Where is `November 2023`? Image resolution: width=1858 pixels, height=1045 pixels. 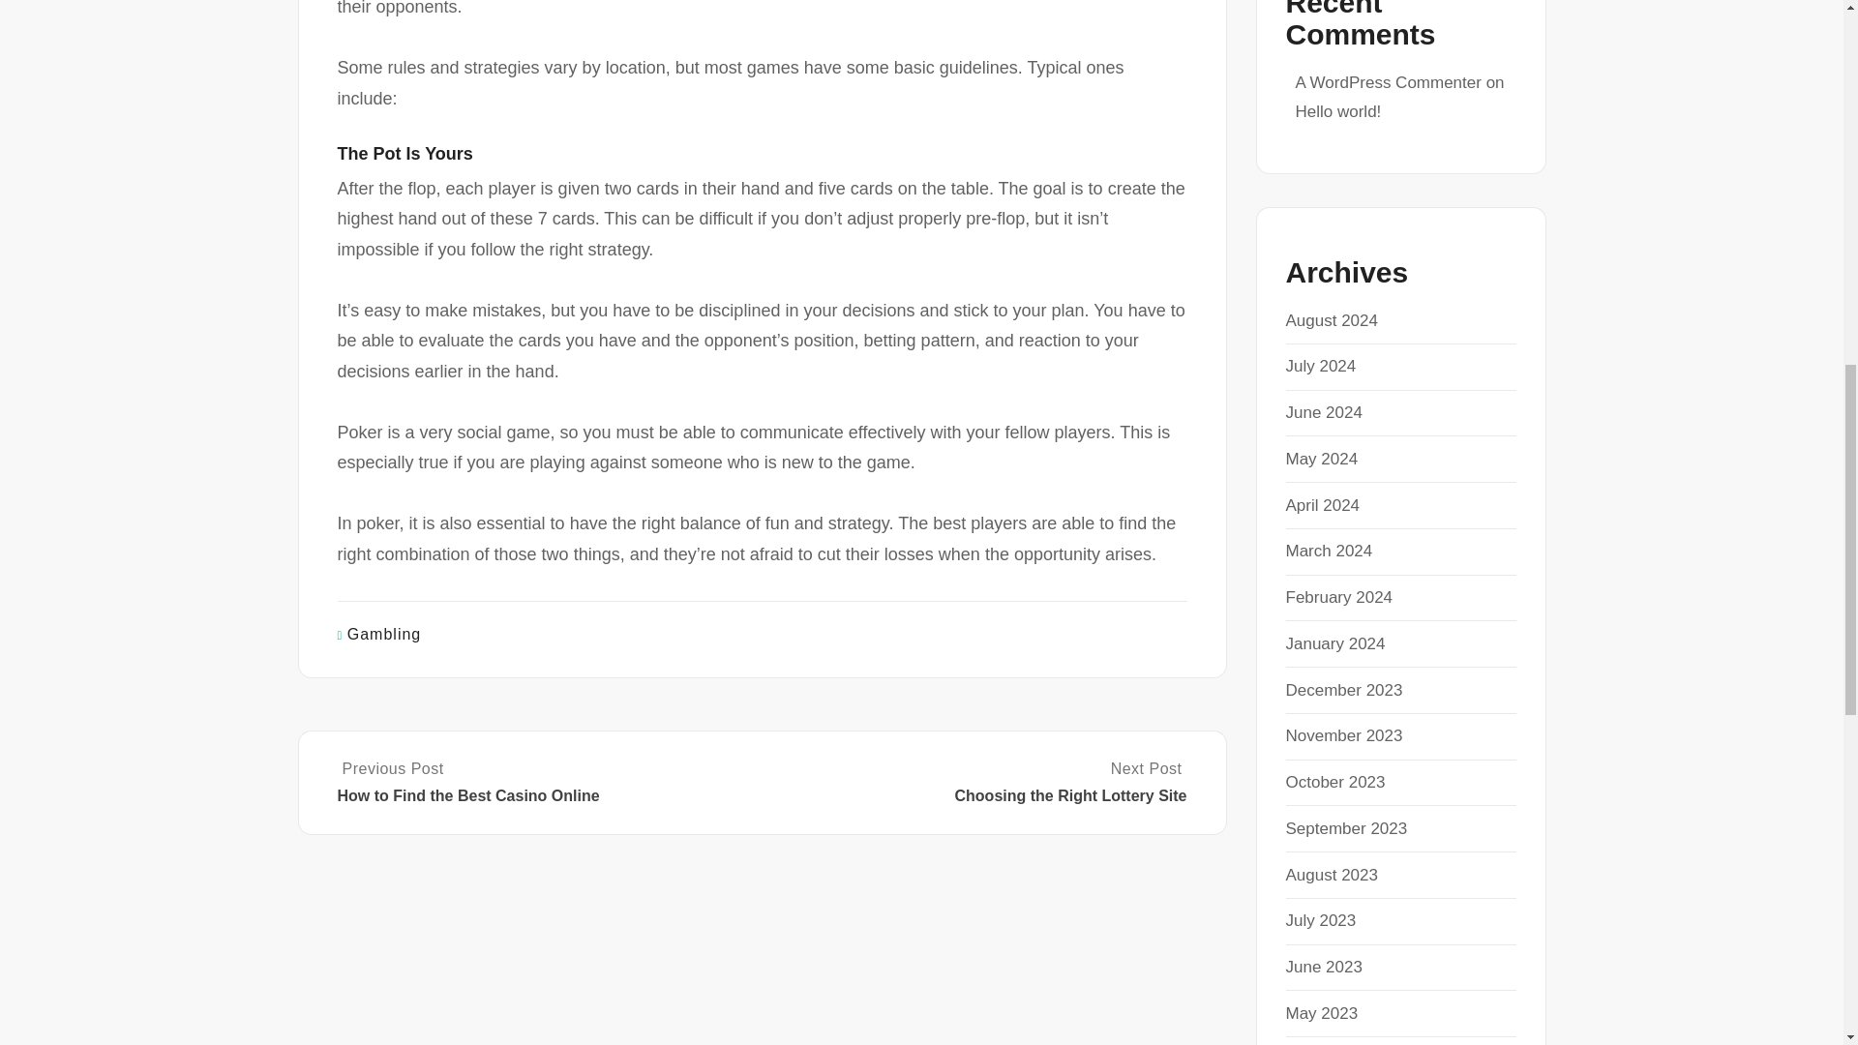 November 2023 is located at coordinates (1343, 735).